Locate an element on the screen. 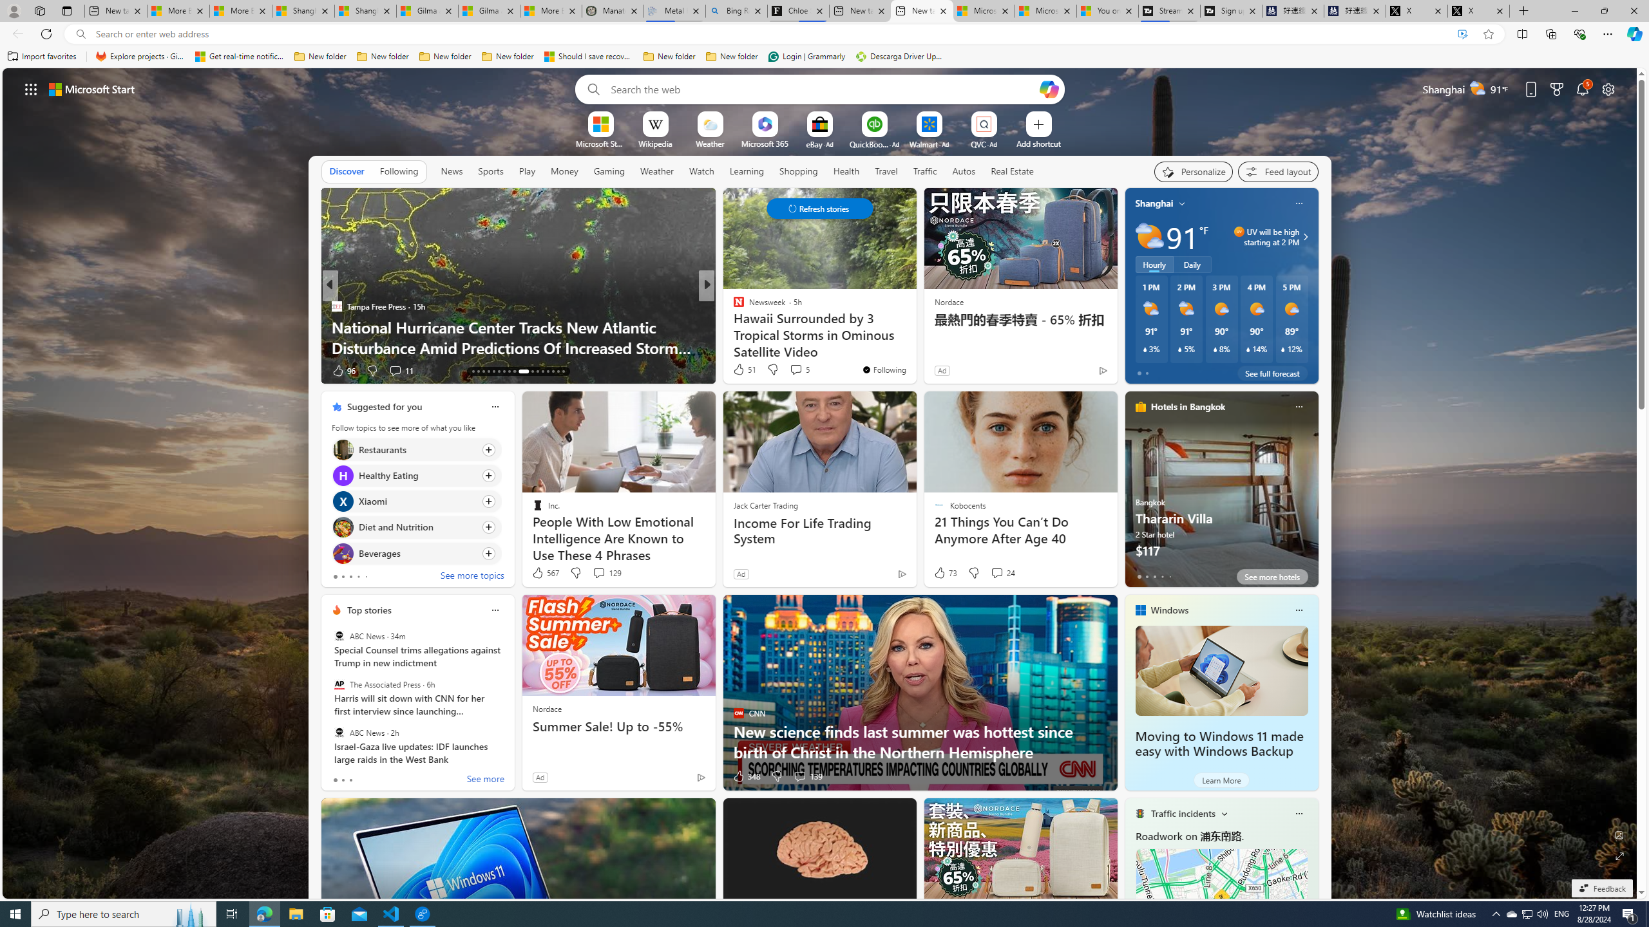 The image size is (1649, 927). View comments 11 Comment is located at coordinates (396, 370).